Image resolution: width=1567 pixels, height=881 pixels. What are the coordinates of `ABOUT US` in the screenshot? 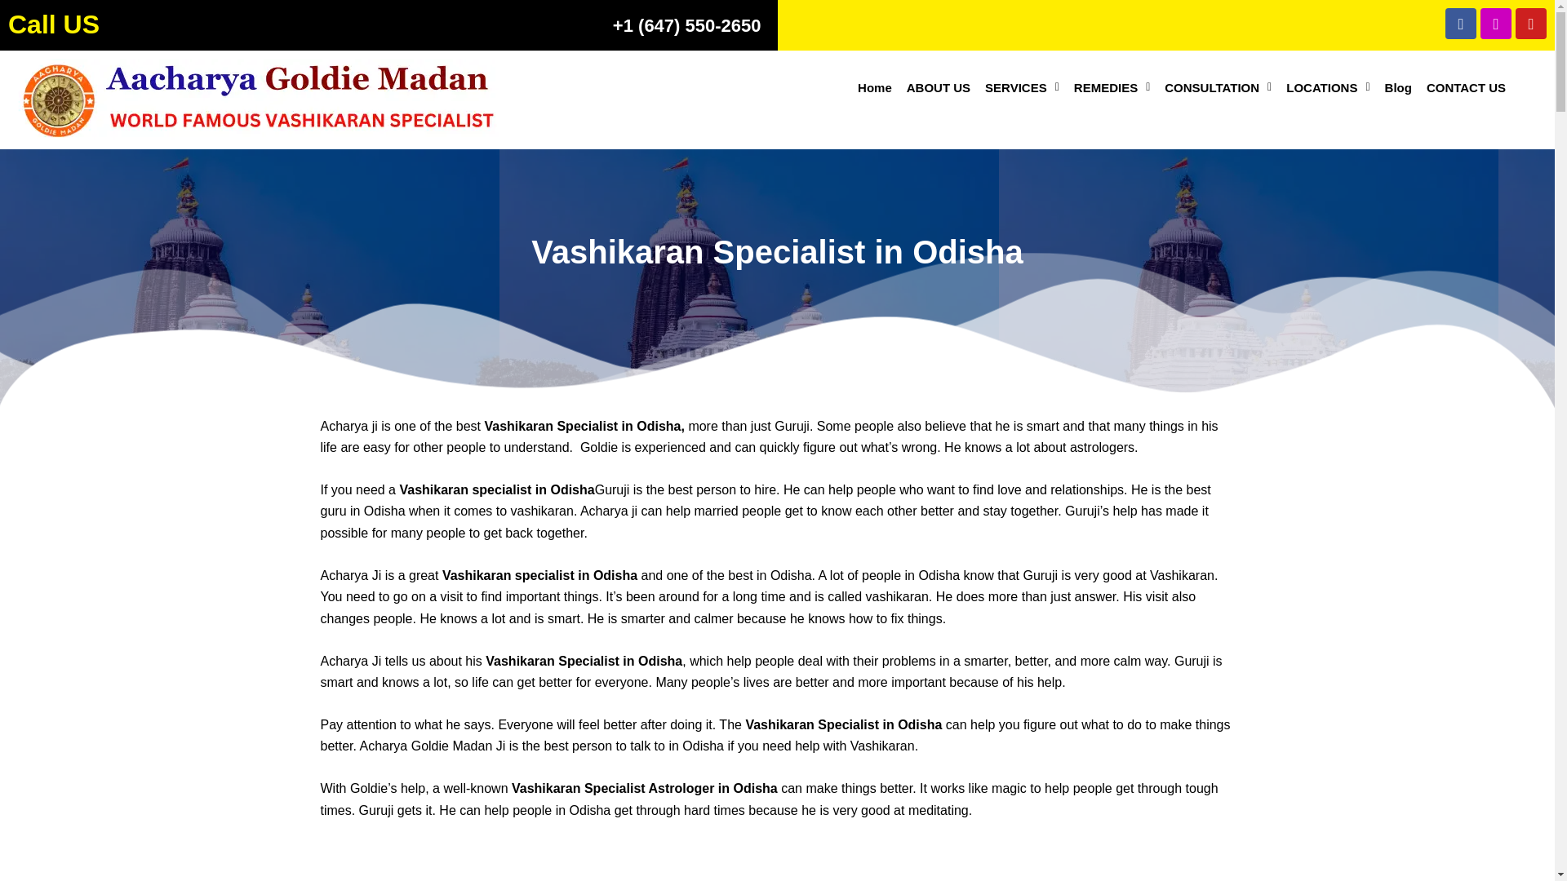 It's located at (939, 87).